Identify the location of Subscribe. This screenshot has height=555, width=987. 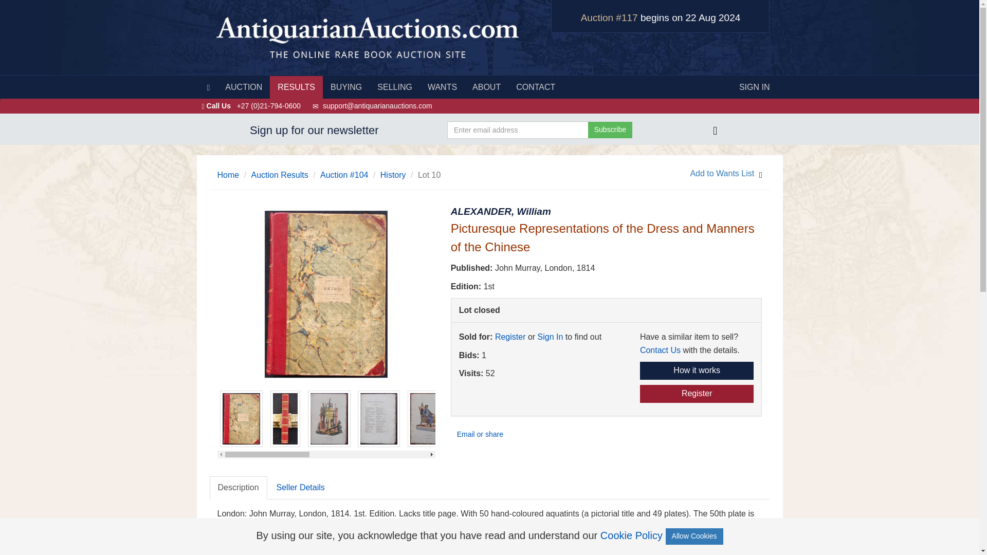
(610, 129).